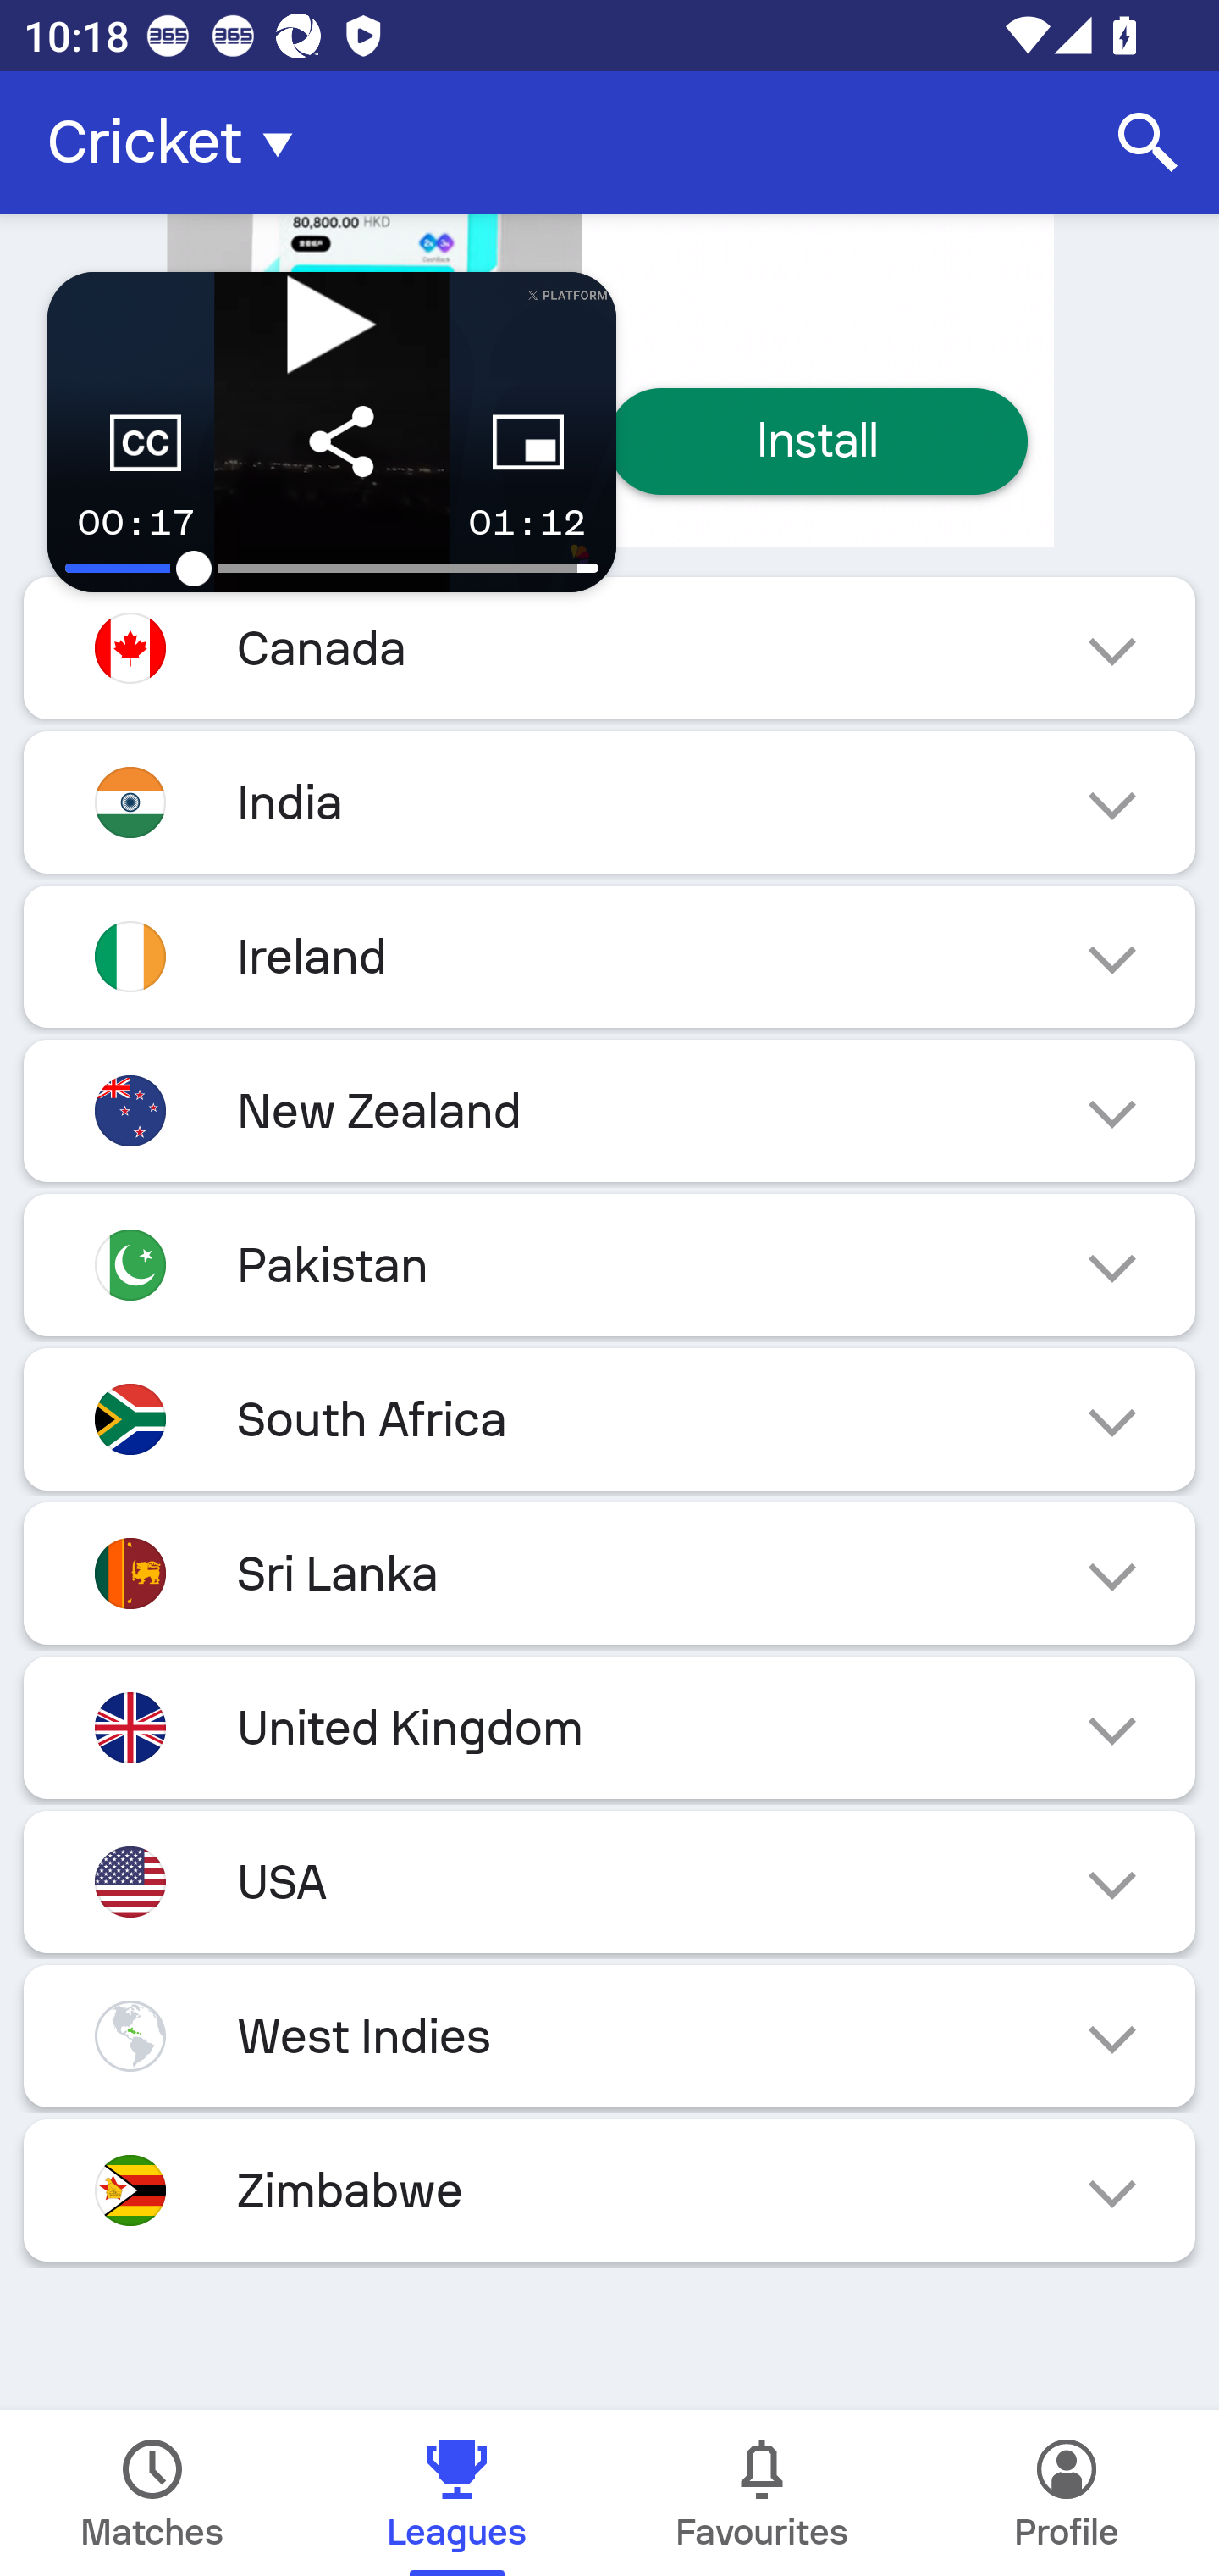  I want to click on Ireland, so click(609, 956).